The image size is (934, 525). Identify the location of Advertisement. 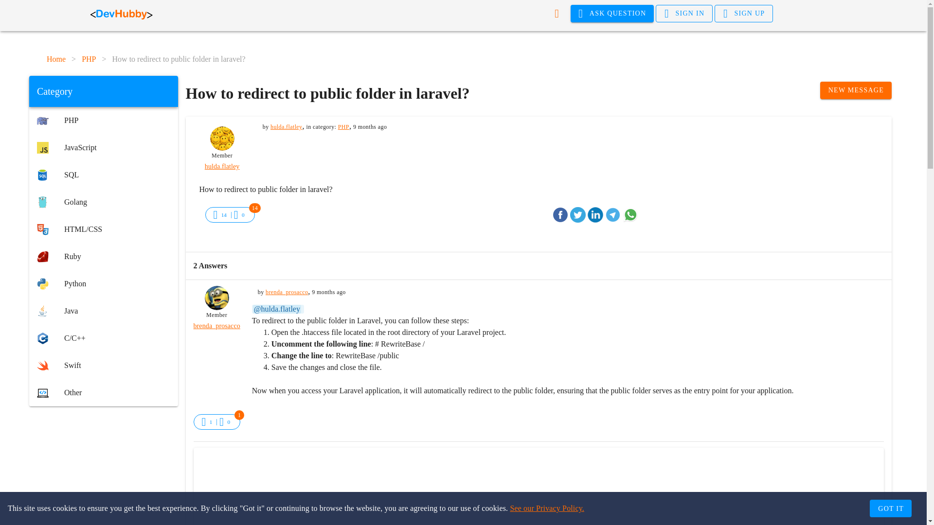
(103, 470).